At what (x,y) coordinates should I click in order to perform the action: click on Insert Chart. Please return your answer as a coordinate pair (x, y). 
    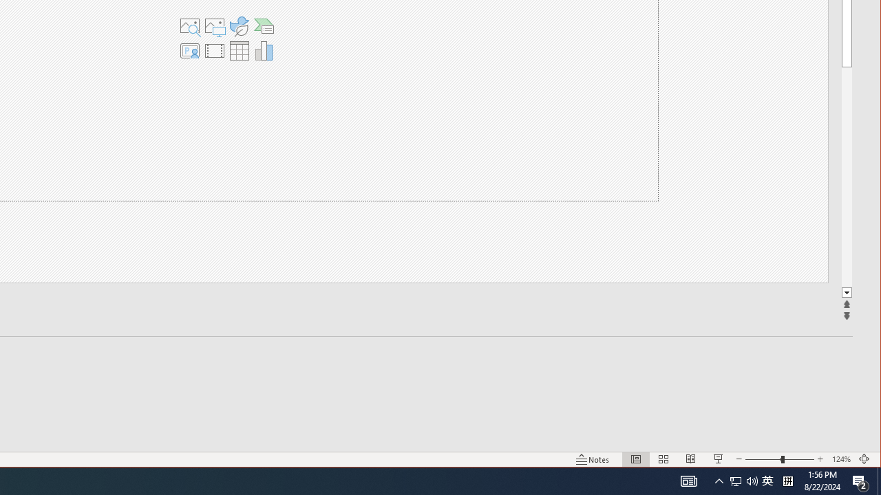
    Looking at the image, I should click on (264, 51).